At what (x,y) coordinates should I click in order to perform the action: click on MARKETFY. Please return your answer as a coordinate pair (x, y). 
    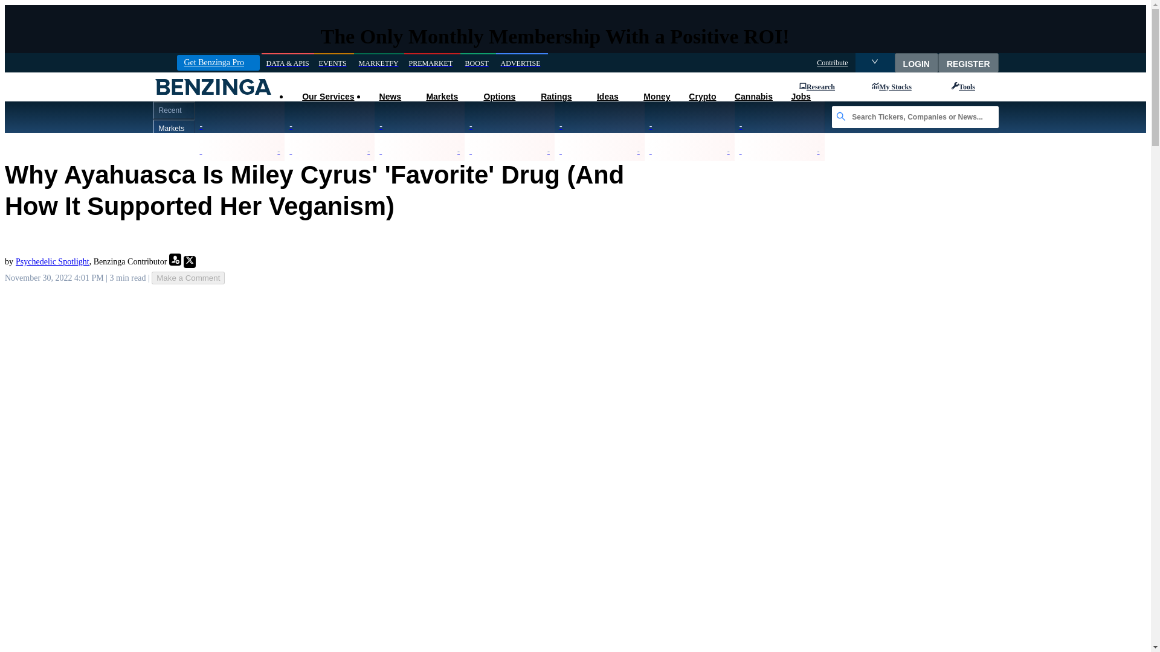
    Looking at the image, I should click on (378, 63).